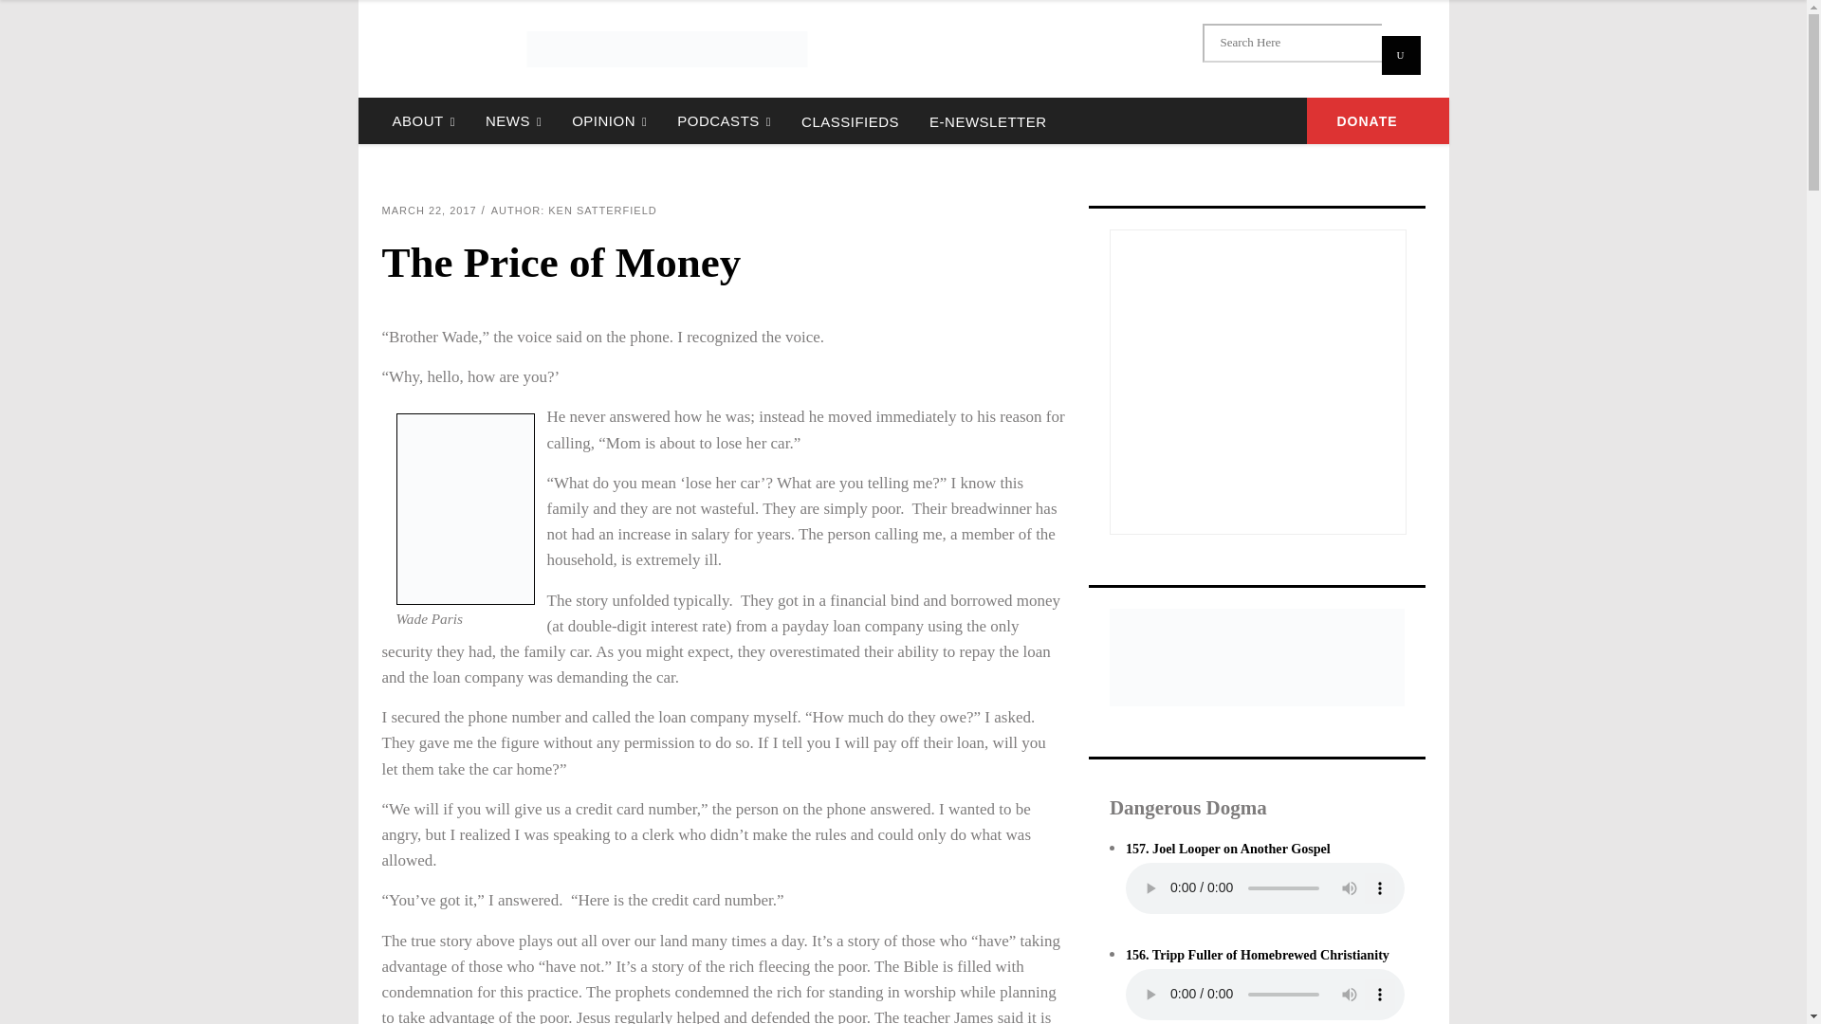 The width and height of the screenshot is (1821, 1024). Describe the element at coordinates (423, 120) in the screenshot. I see `ABOUT` at that location.